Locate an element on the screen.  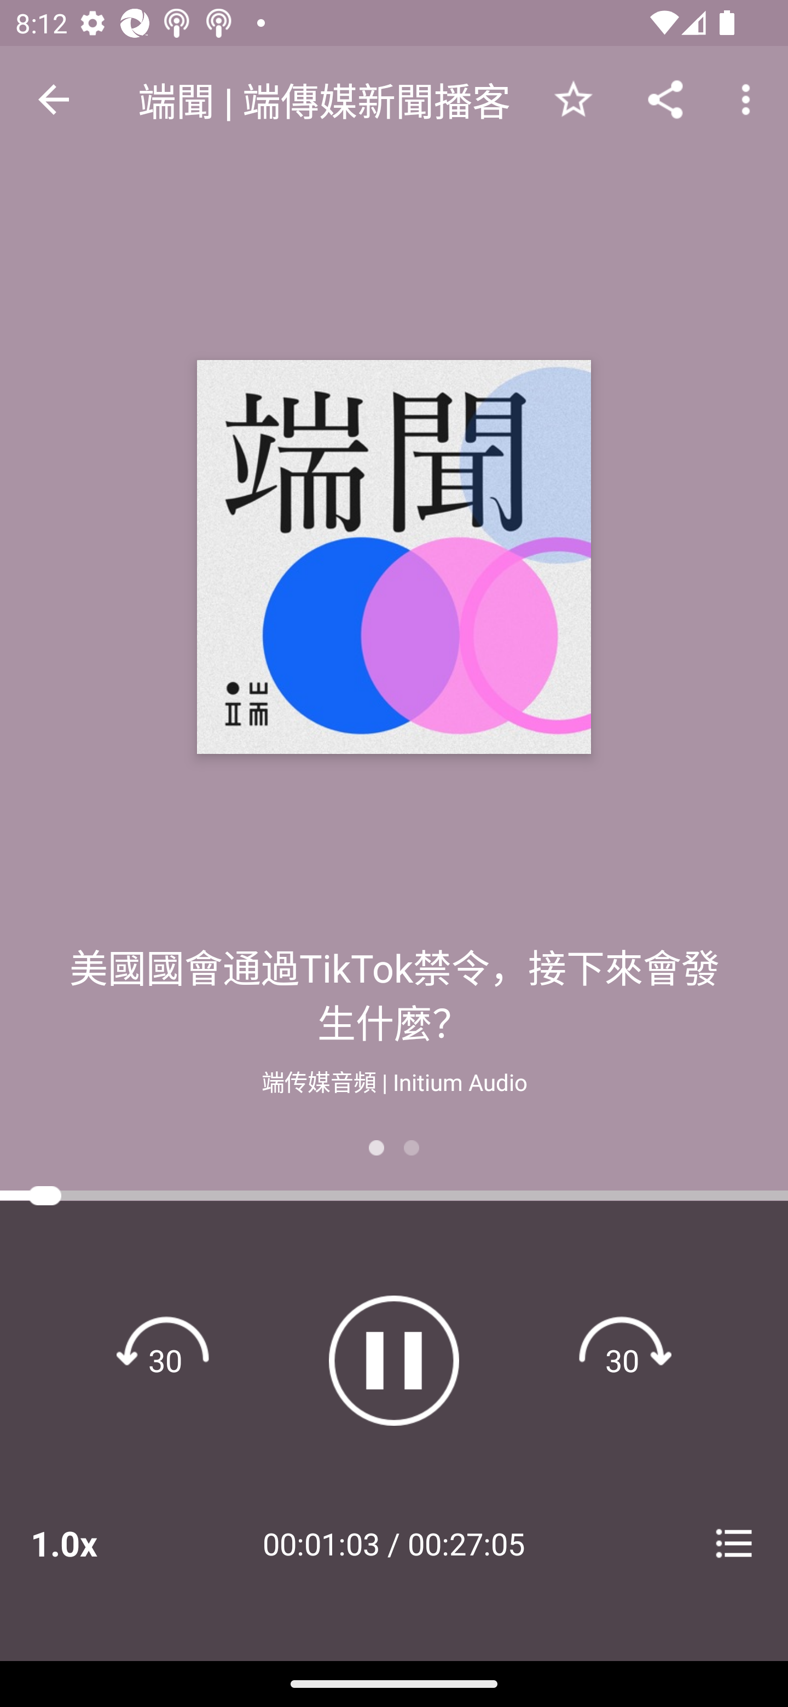
Rewind is located at coordinates (165, 1360).